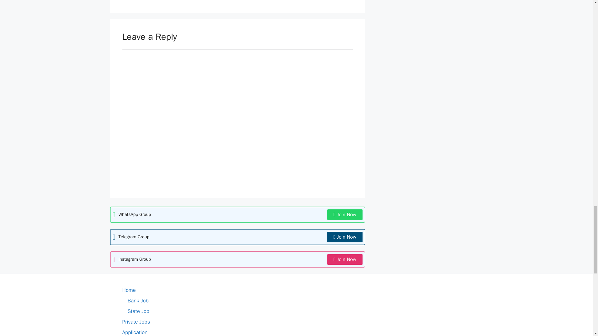  I want to click on Application, so click(135, 332).